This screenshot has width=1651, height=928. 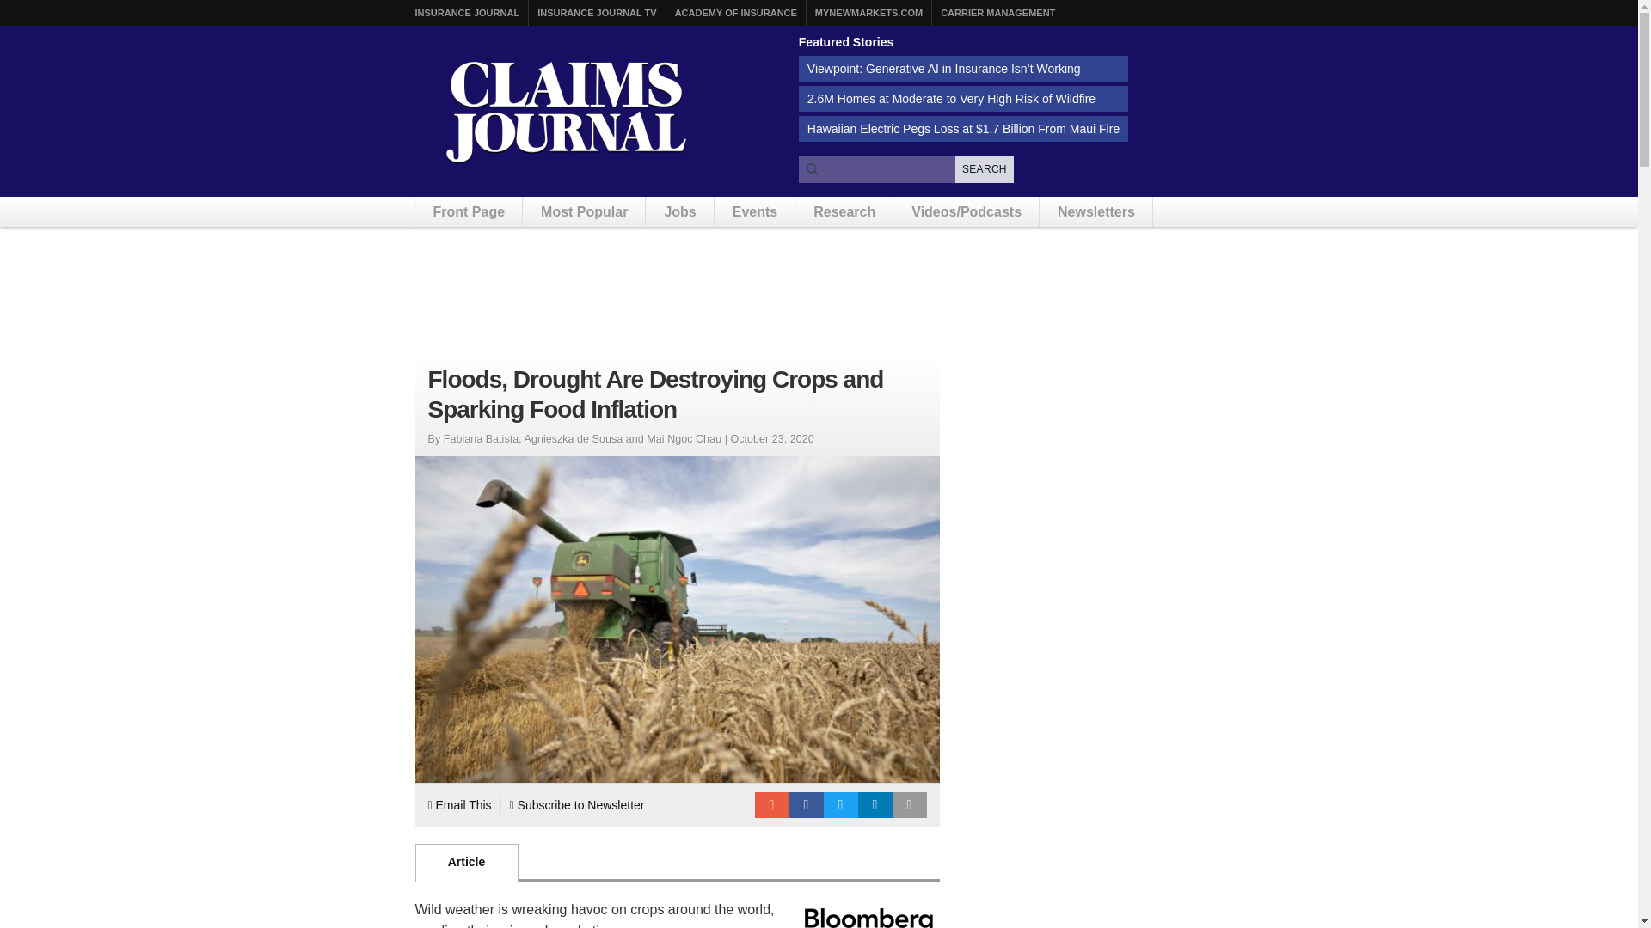 I want to click on Email to a friend, so click(x=771, y=804).